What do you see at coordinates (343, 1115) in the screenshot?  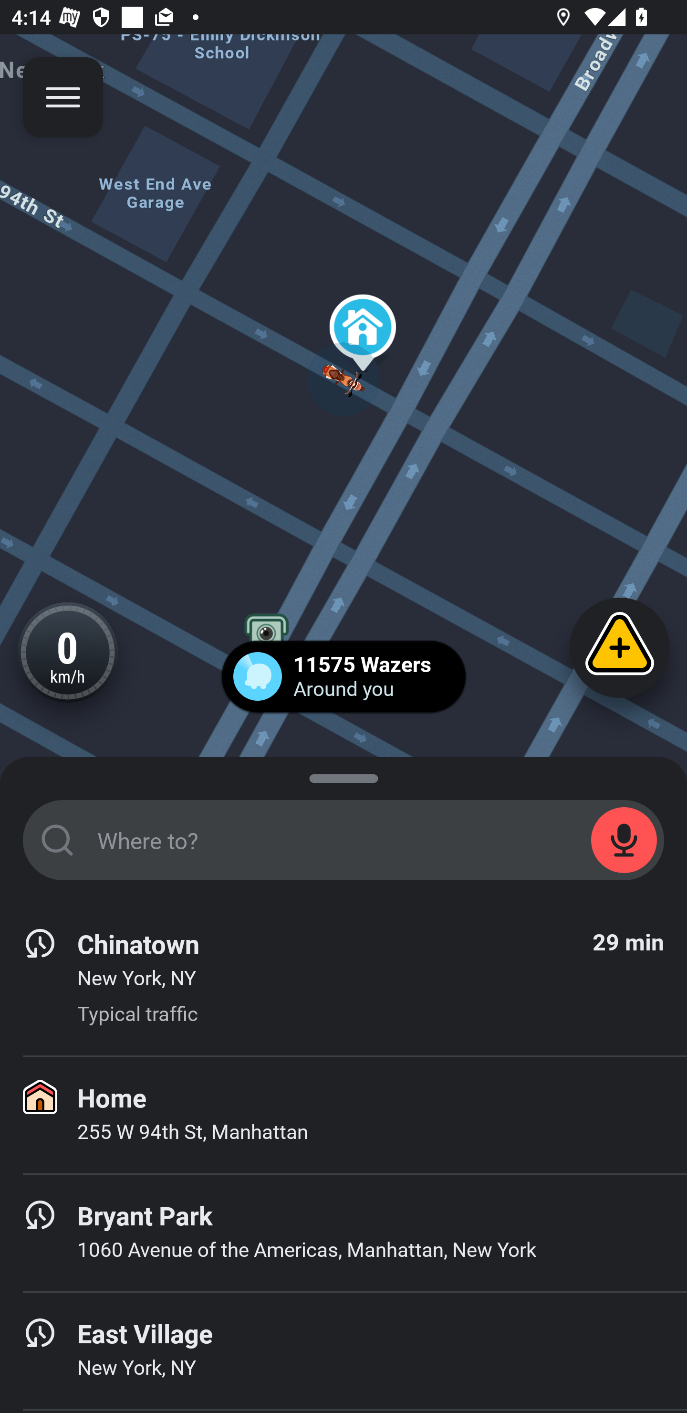 I see `Home 255 W 94th St, Manhattan` at bounding box center [343, 1115].